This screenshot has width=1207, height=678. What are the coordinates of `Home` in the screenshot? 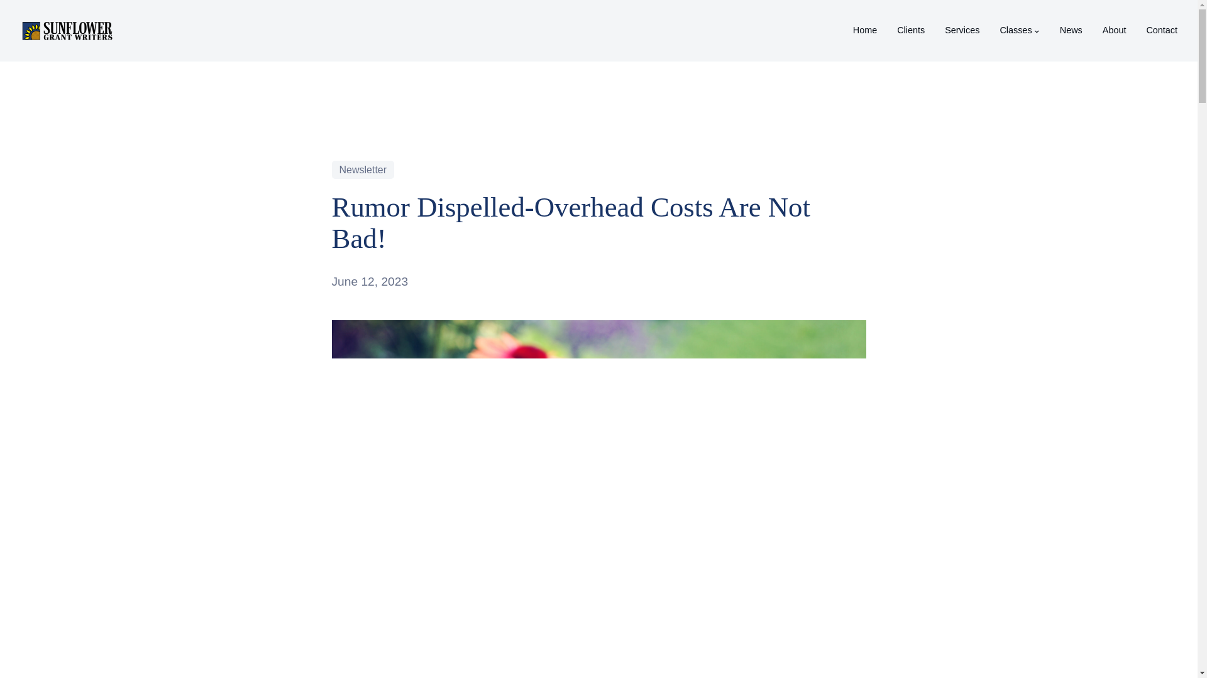 It's located at (865, 30).